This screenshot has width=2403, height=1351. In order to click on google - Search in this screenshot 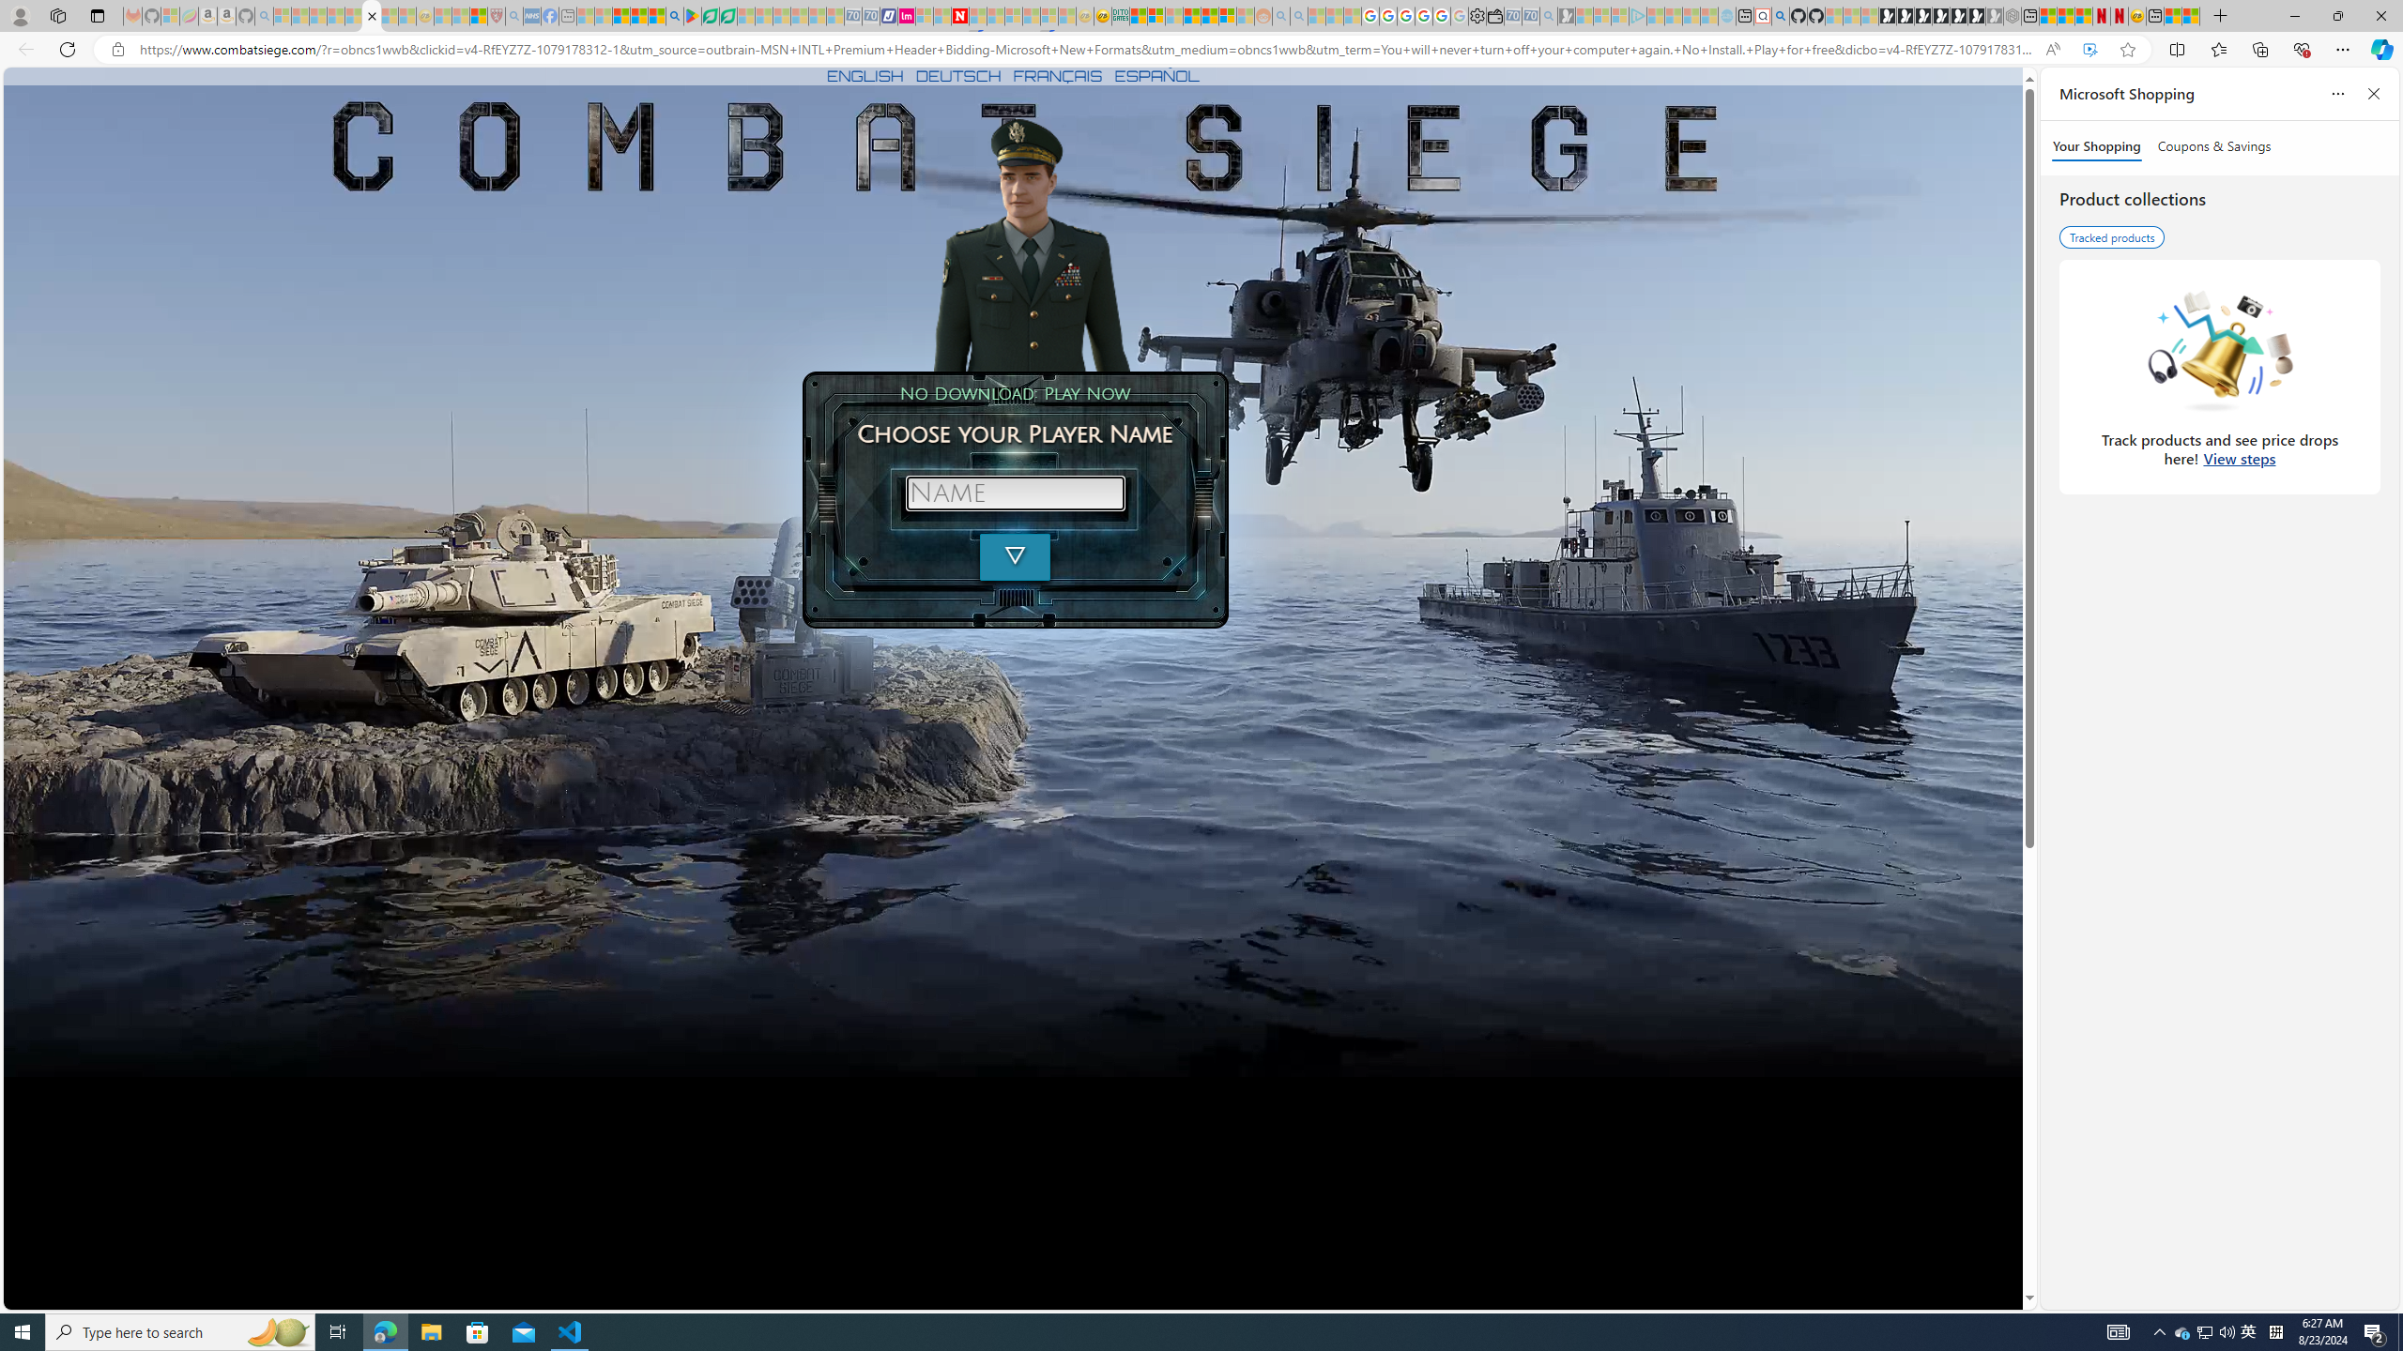, I will do `click(675, 16)`.